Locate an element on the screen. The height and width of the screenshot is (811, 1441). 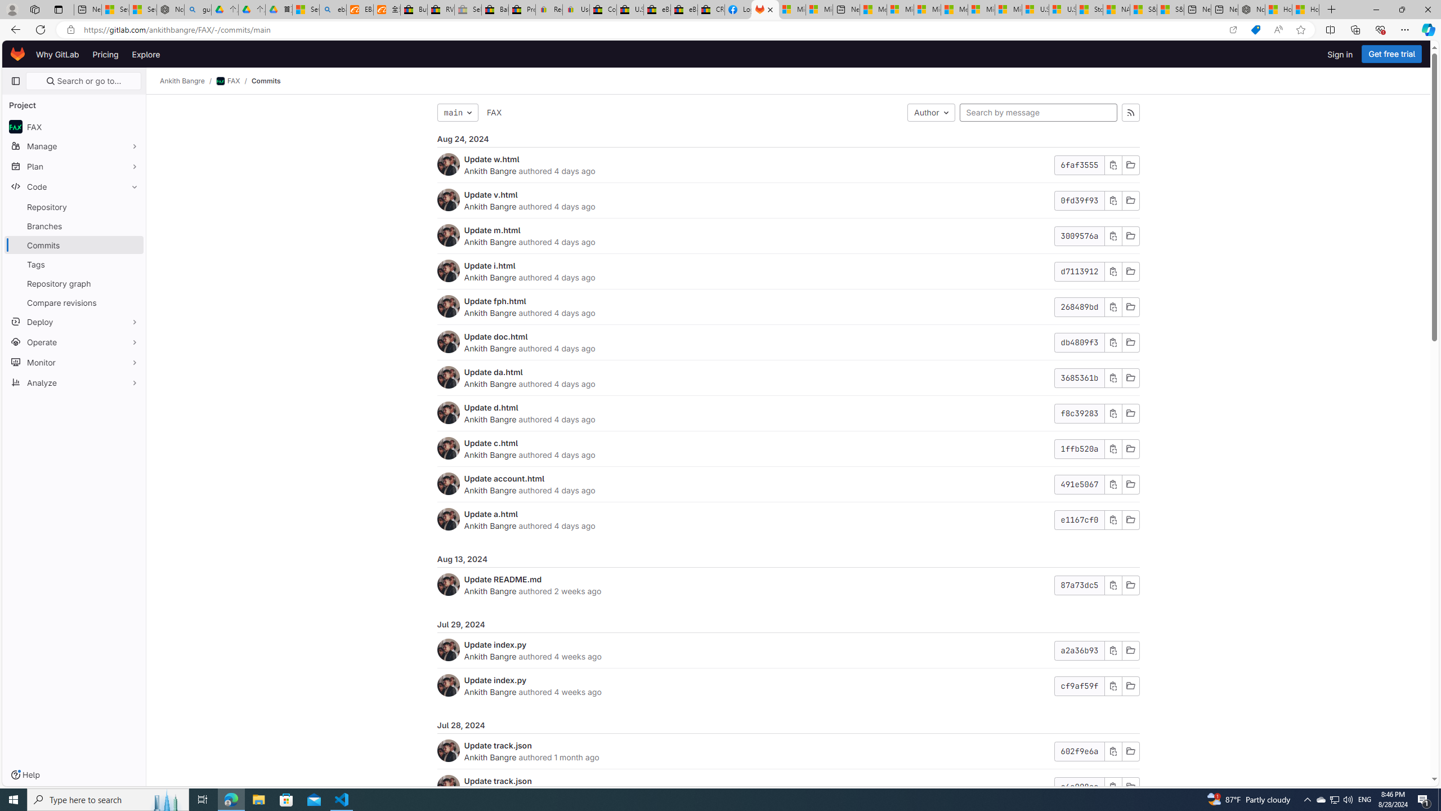
Update v.html is located at coordinates (491, 194).